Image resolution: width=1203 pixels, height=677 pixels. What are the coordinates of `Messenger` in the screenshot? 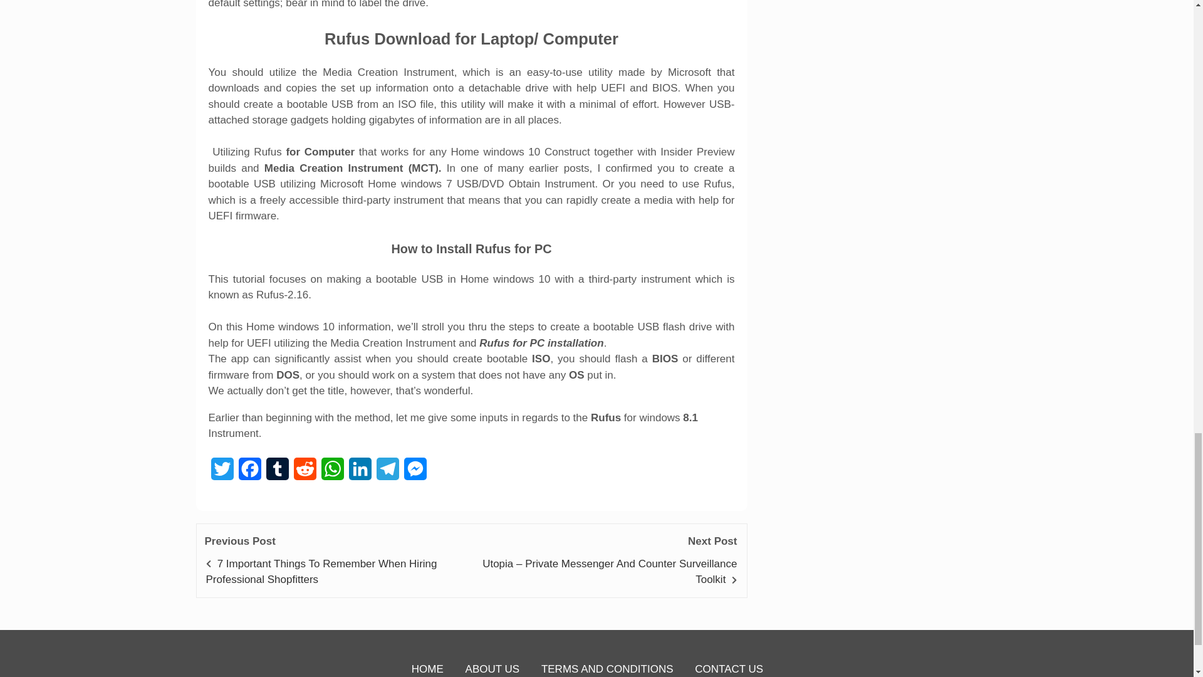 It's located at (414, 473).